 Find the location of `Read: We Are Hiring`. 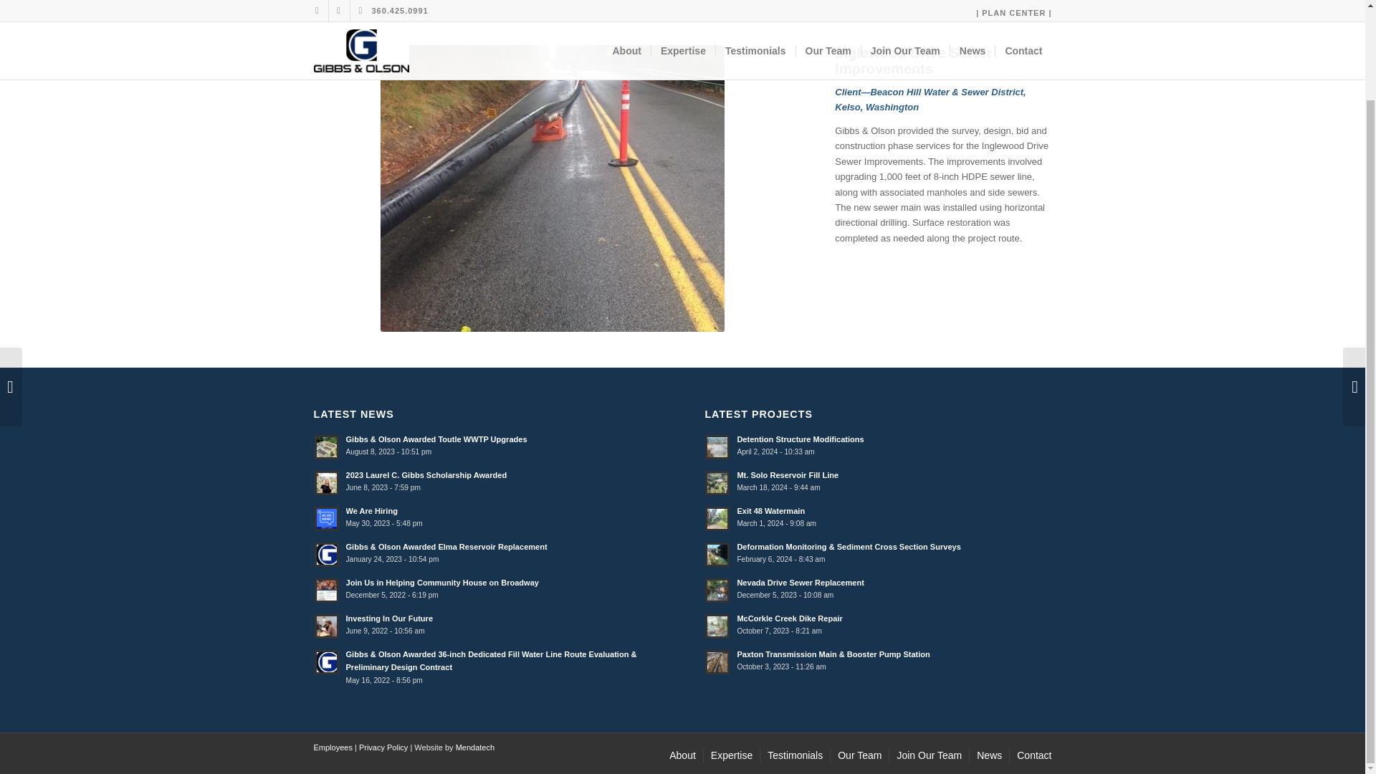

Read: We Are Hiring is located at coordinates (371, 511).